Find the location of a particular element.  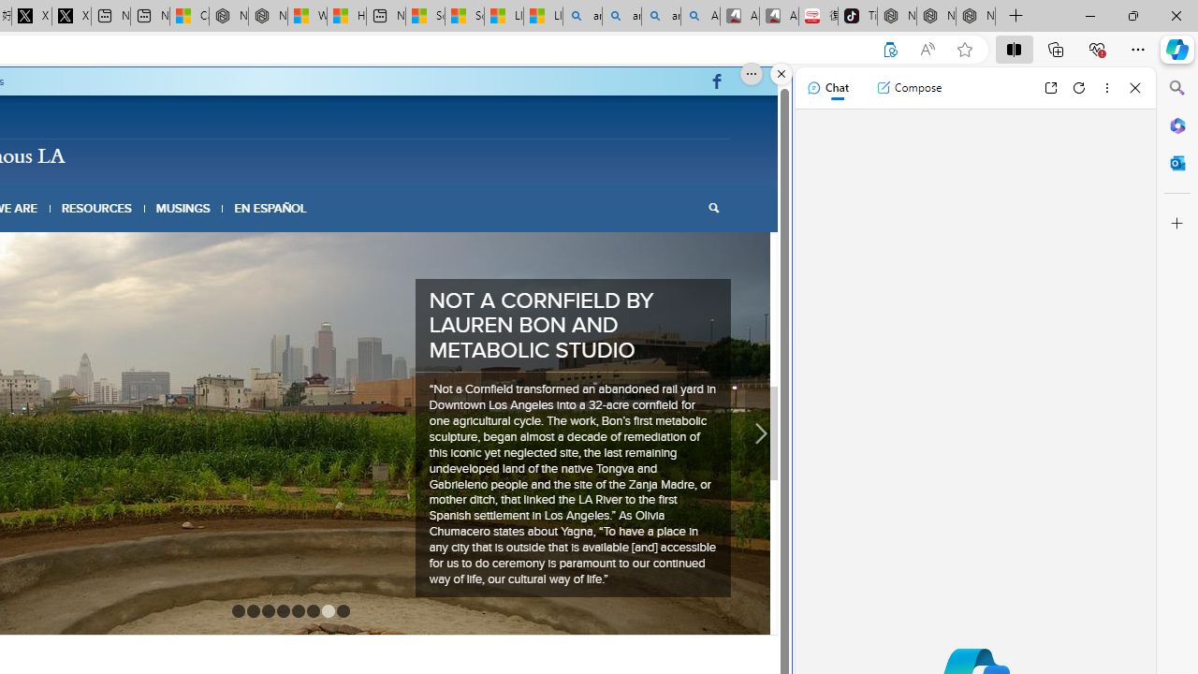

8 is located at coordinates (343, 528).